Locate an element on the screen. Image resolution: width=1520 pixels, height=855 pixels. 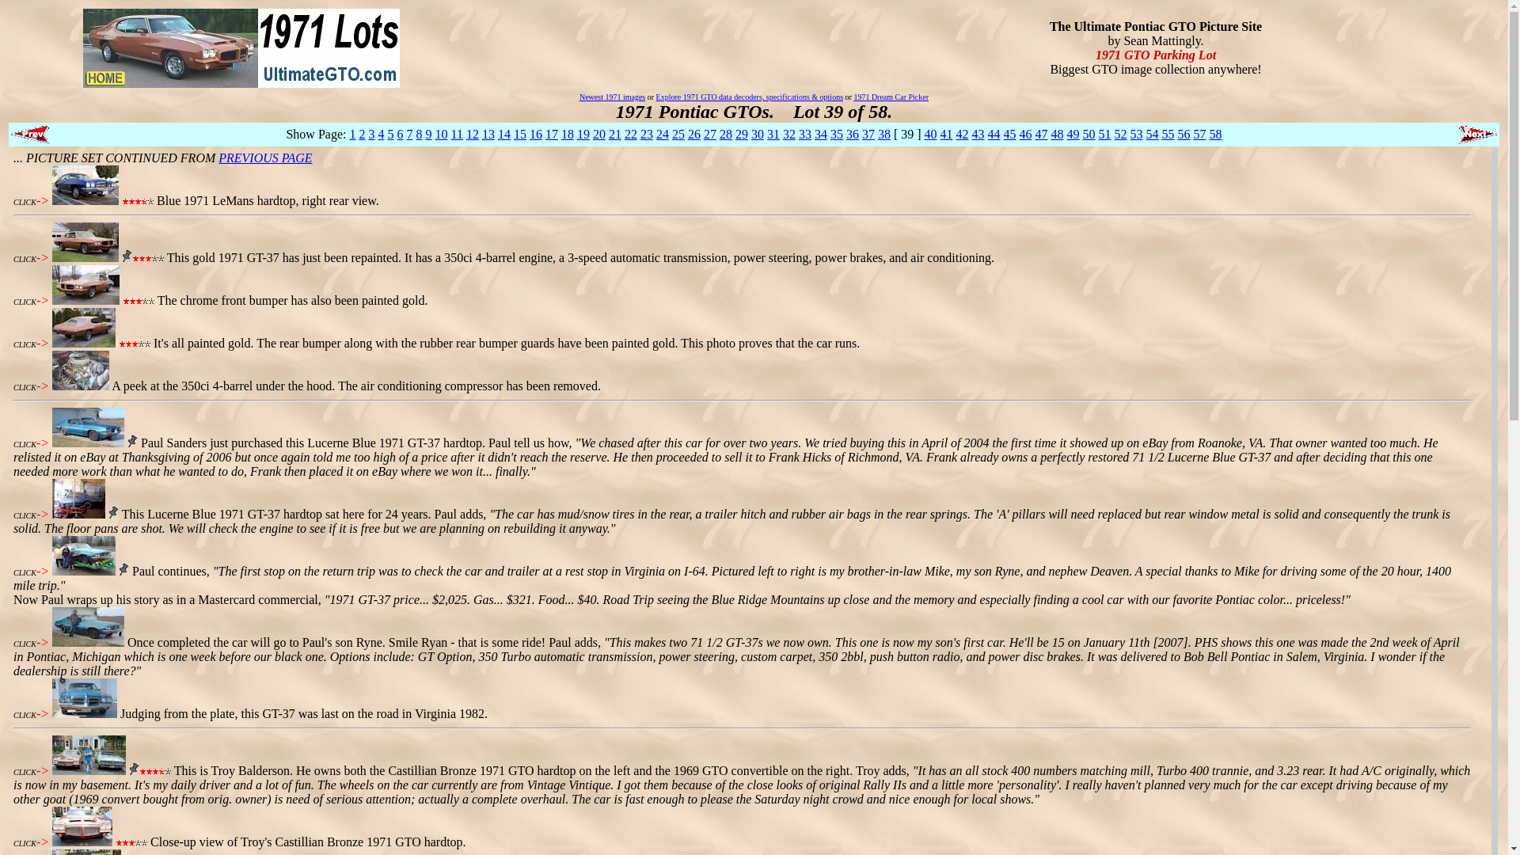
Newest 1971 images is located at coordinates (611, 97).